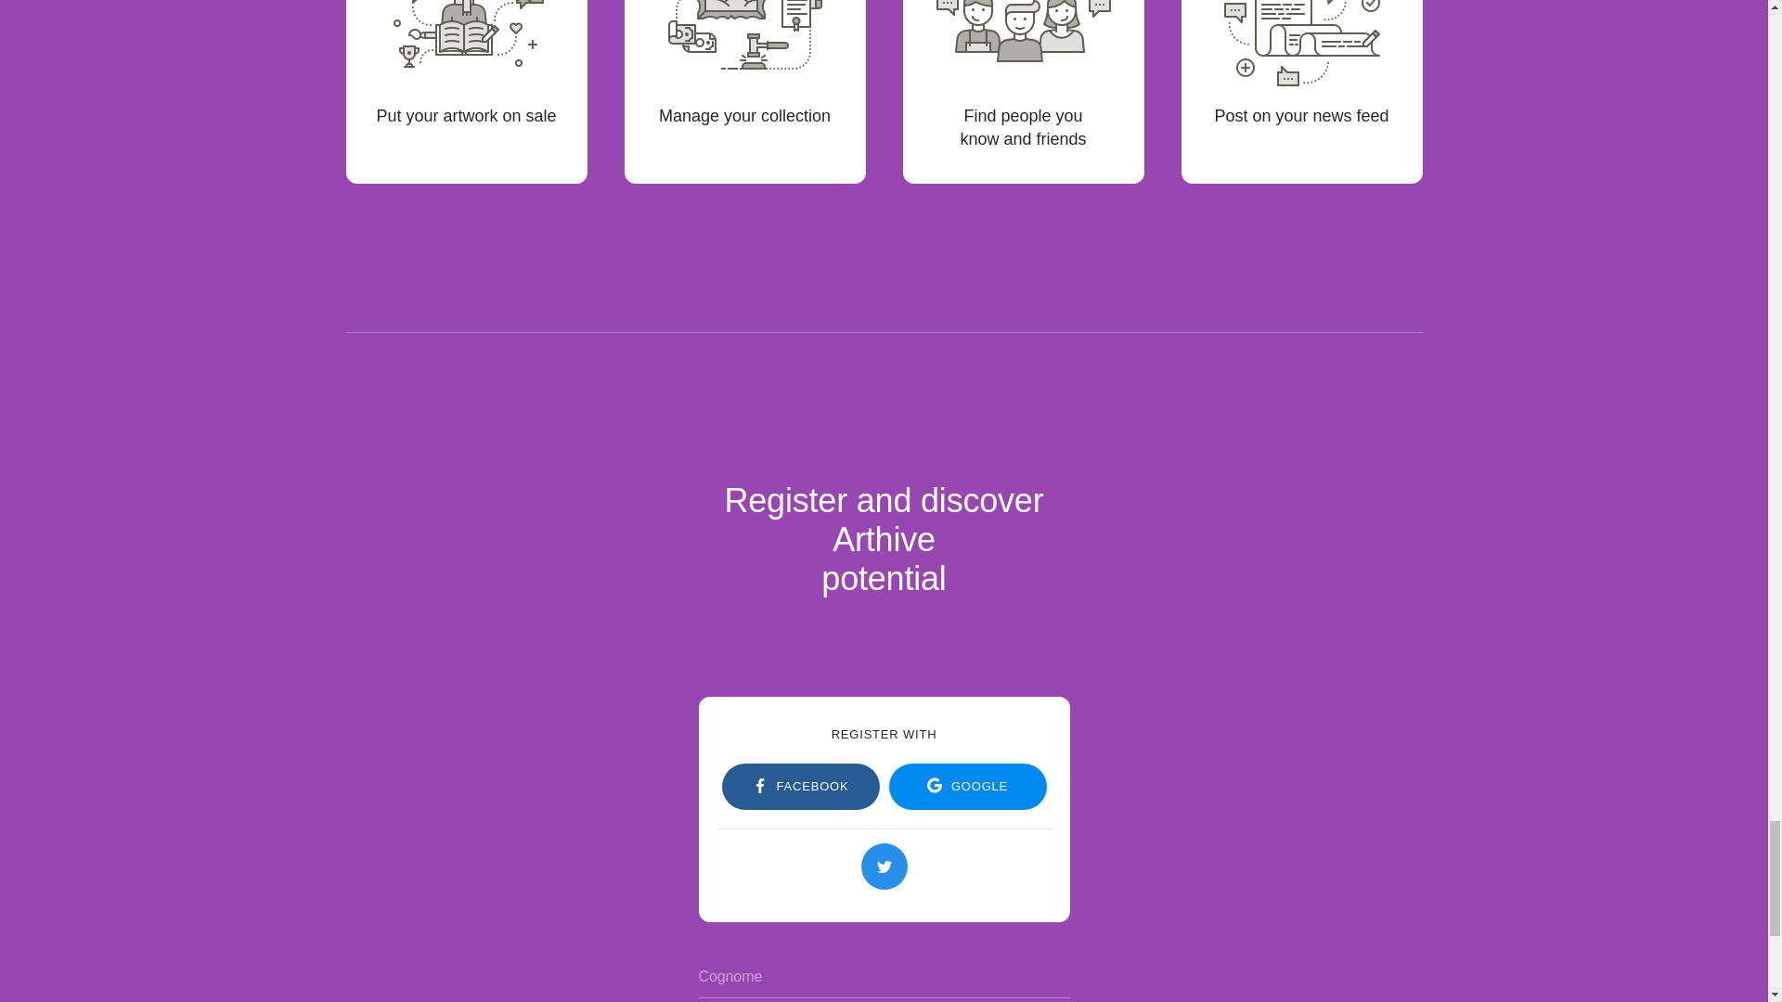  What do you see at coordinates (1301, 91) in the screenshot?
I see `Post on your news feed` at bounding box center [1301, 91].